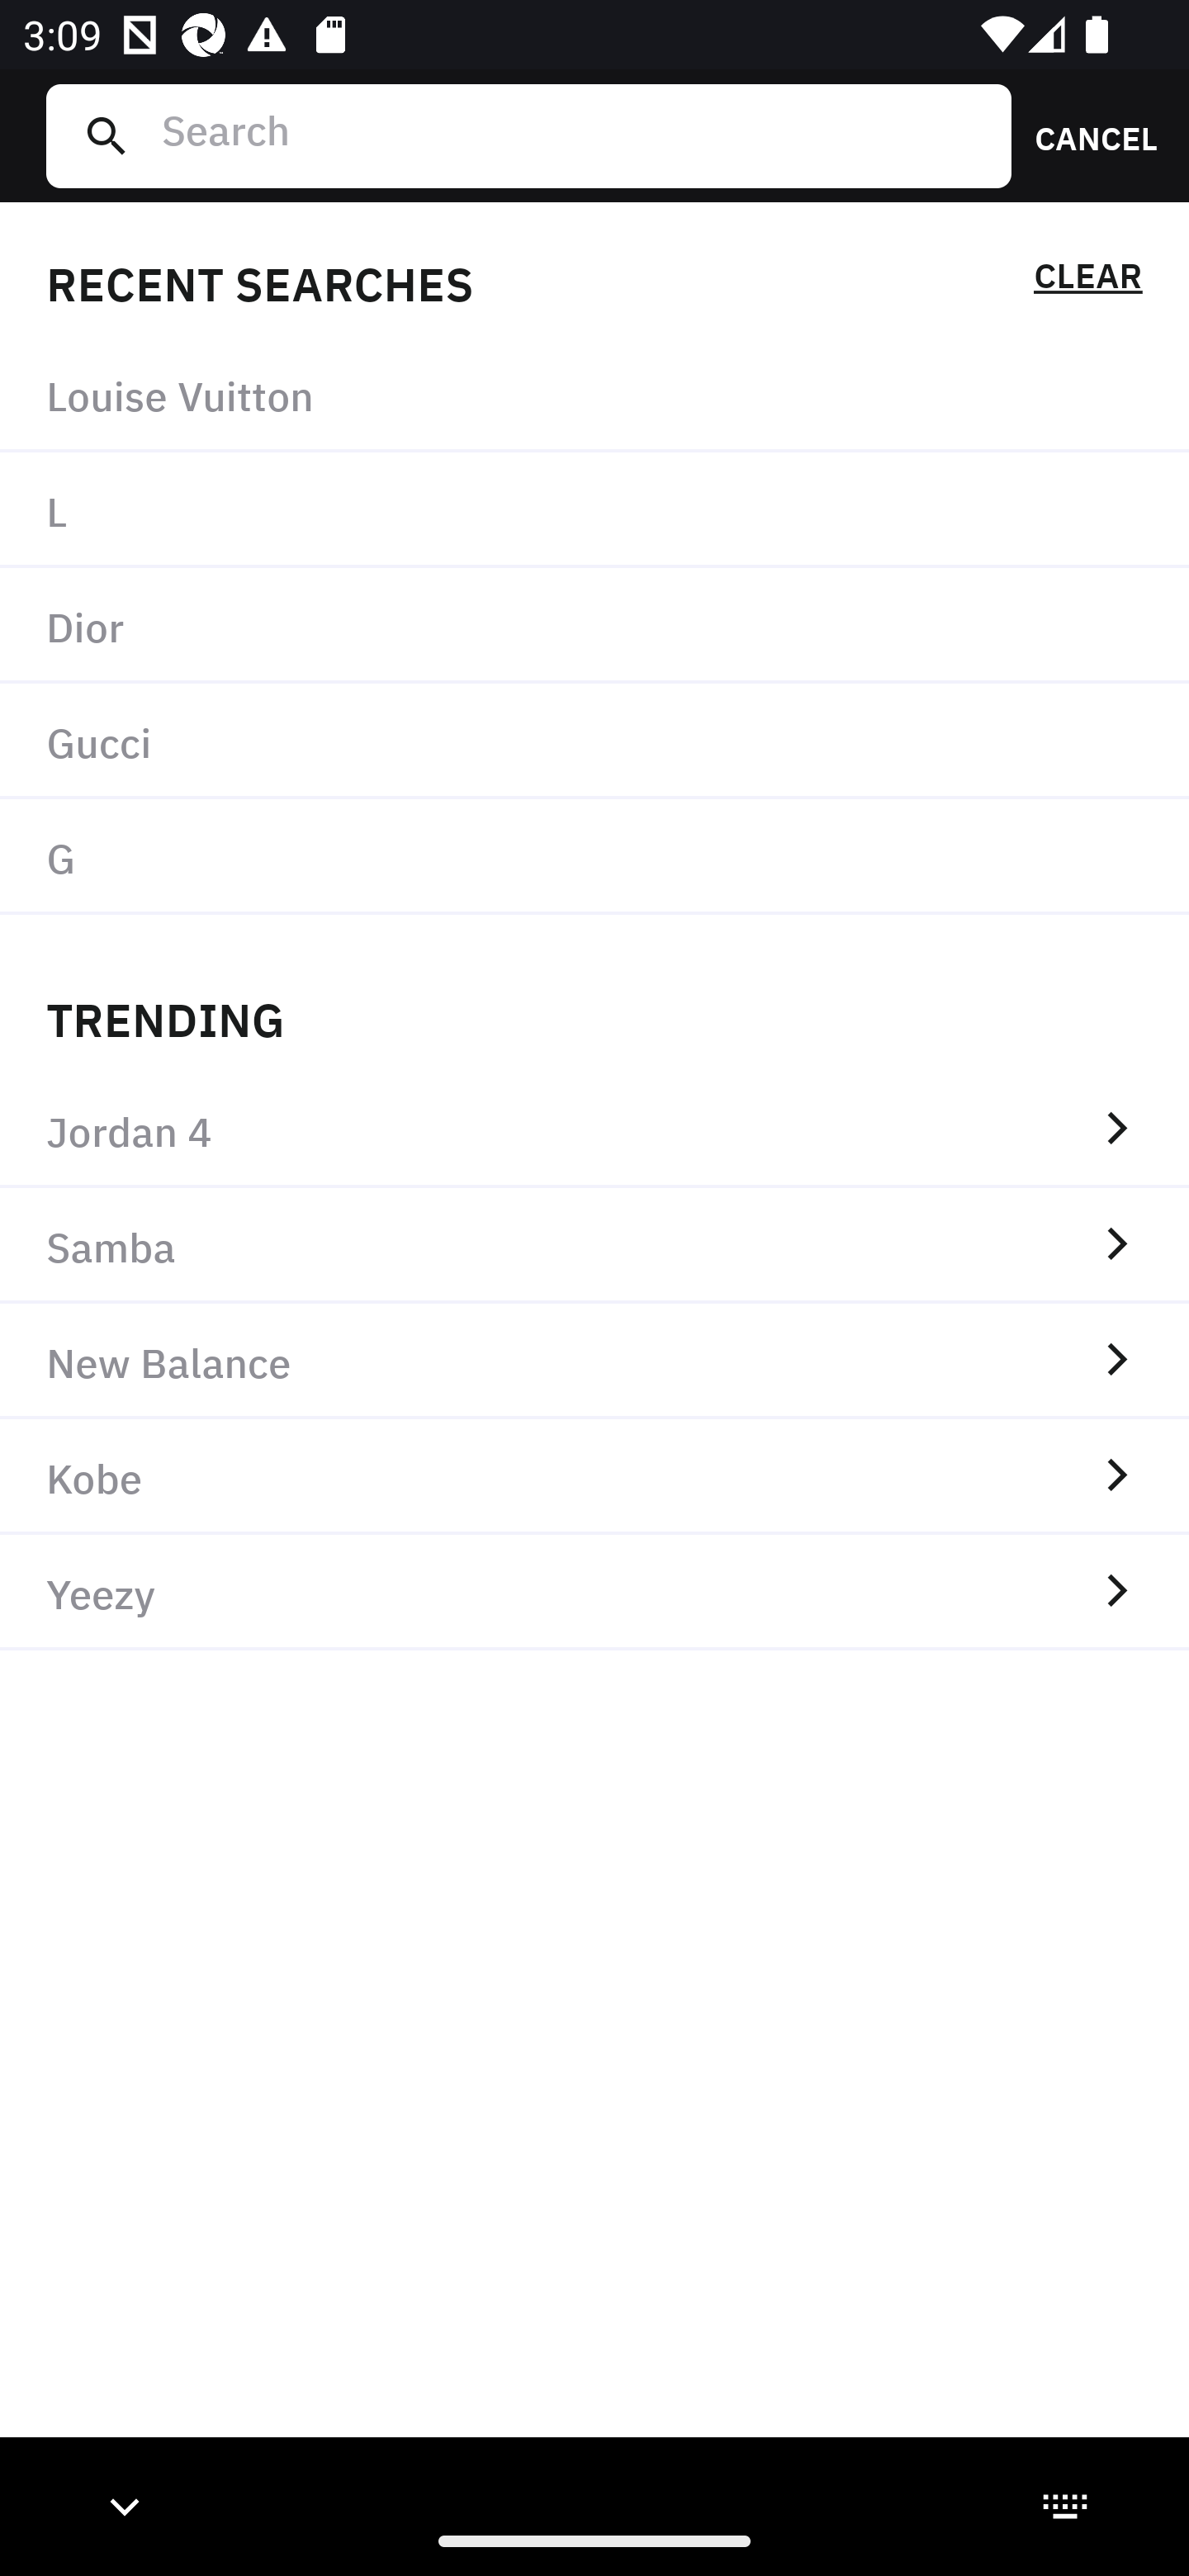 The image size is (1189, 2576). What do you see at coordinates (594, 1129) in the screenshot?
I see `Jordan 4 ` at bounding box center [594, 1129].